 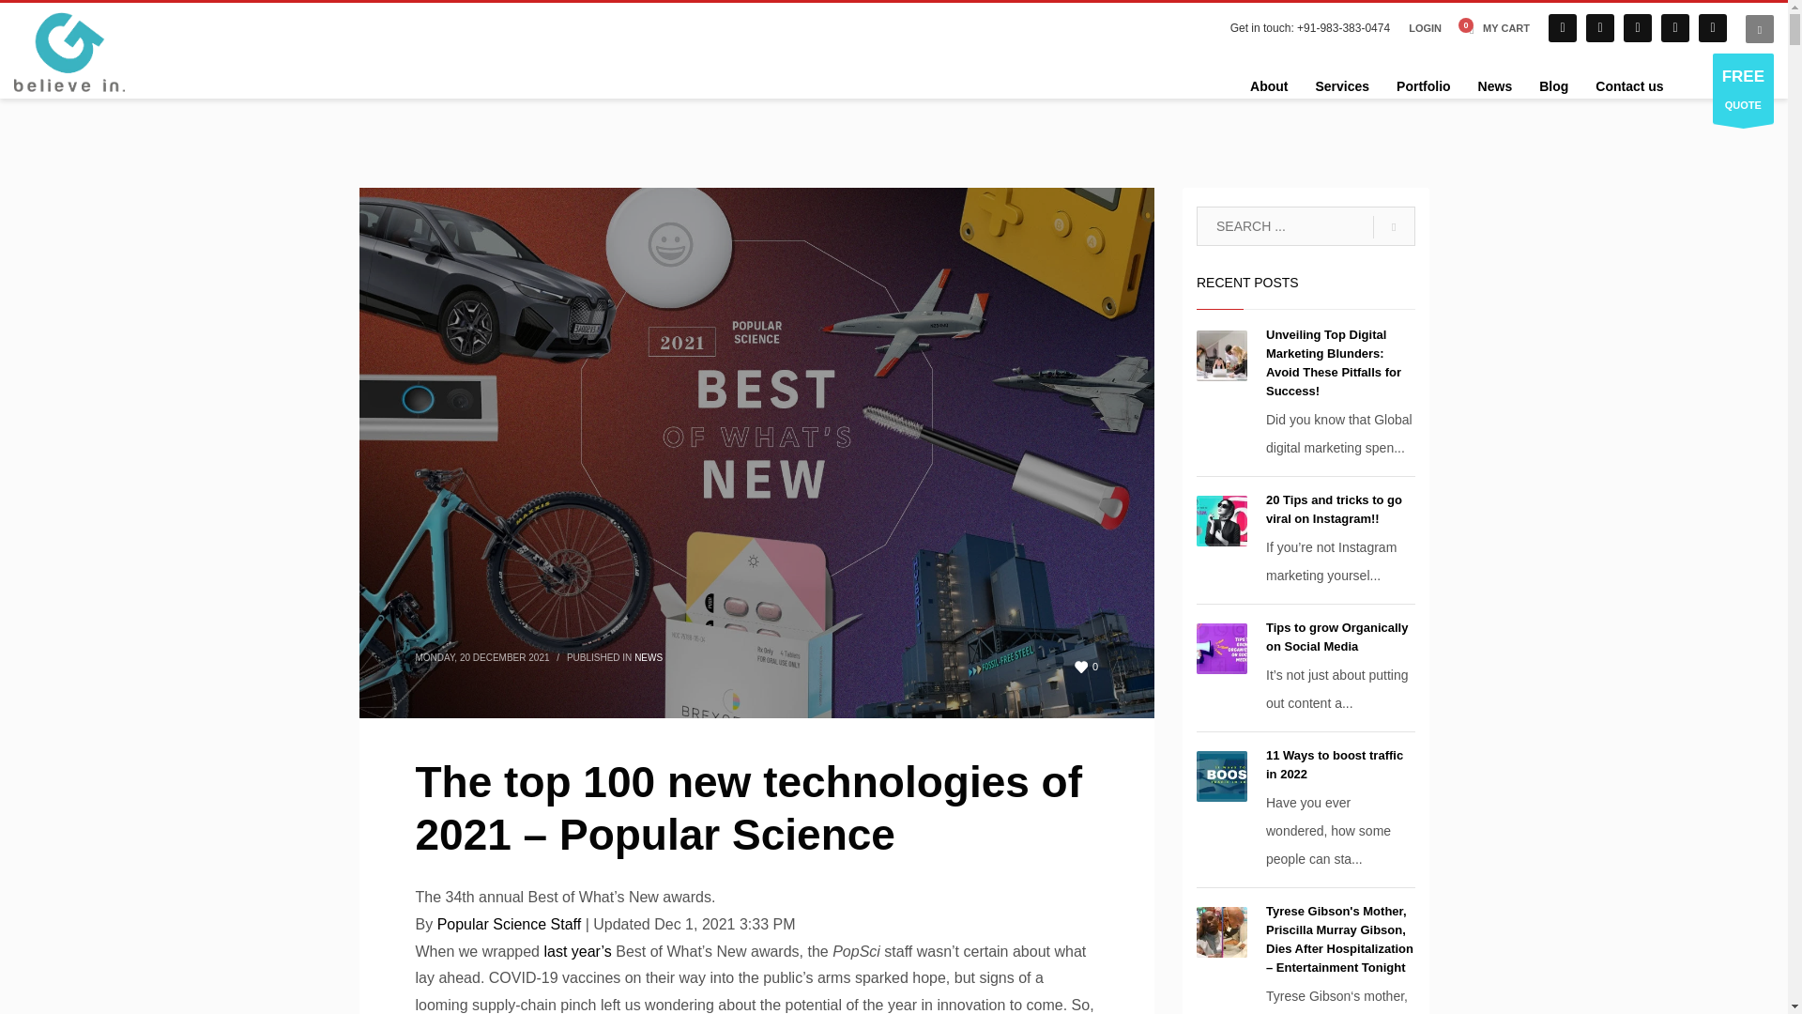 What do you see at coordinates (1269, 85) in the screenshot?
I see `About` at bounding box center [1269, 85].